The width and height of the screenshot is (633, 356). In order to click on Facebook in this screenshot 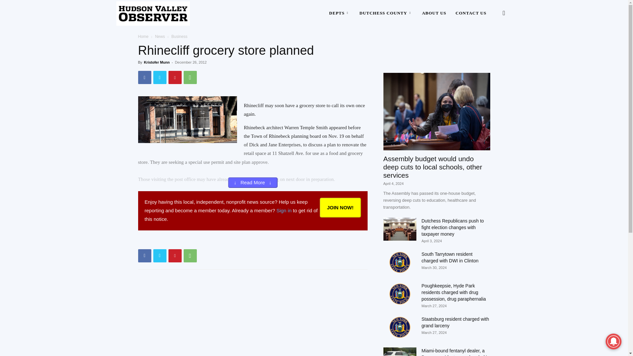, I will do `click(144, 77)`.